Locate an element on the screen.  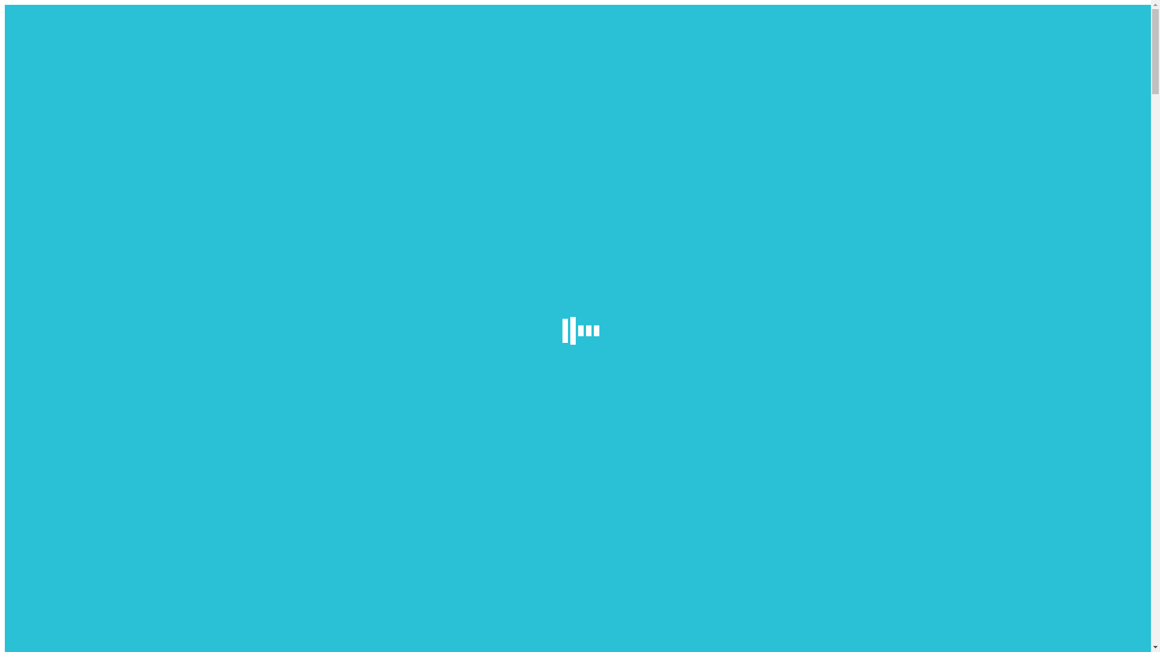
Life Events is located at coordinates (76, 241).